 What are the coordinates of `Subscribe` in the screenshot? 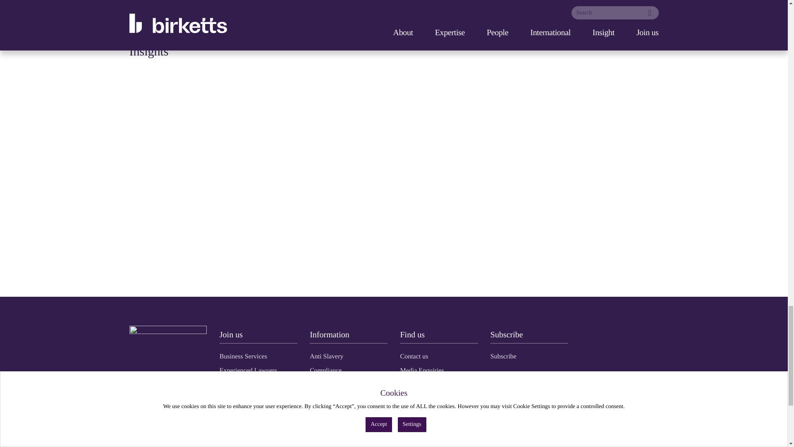 It's located at (504, 356).